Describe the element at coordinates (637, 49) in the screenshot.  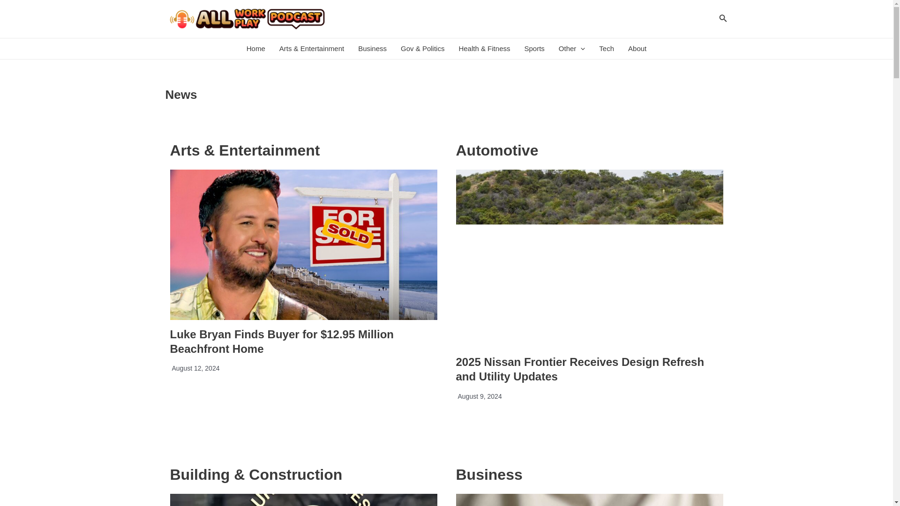
I see `About` at that location.